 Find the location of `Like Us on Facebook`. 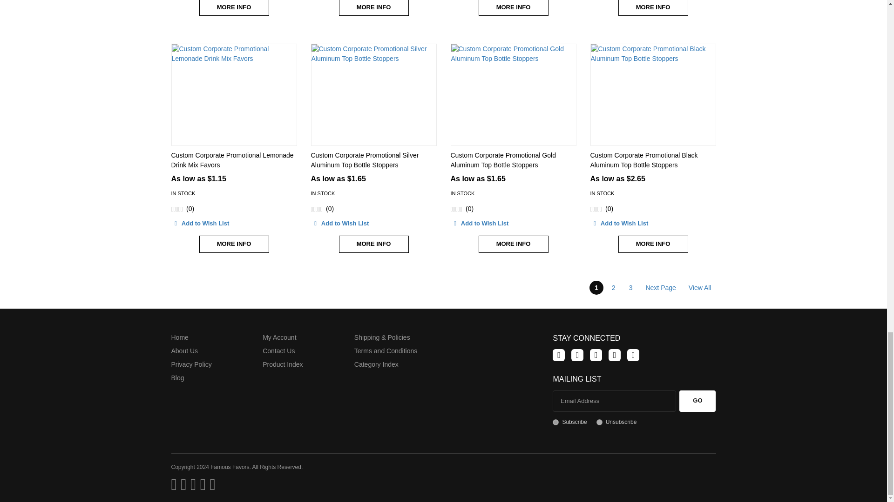

Like Us on Facebook is located at coordinates (559, 355).